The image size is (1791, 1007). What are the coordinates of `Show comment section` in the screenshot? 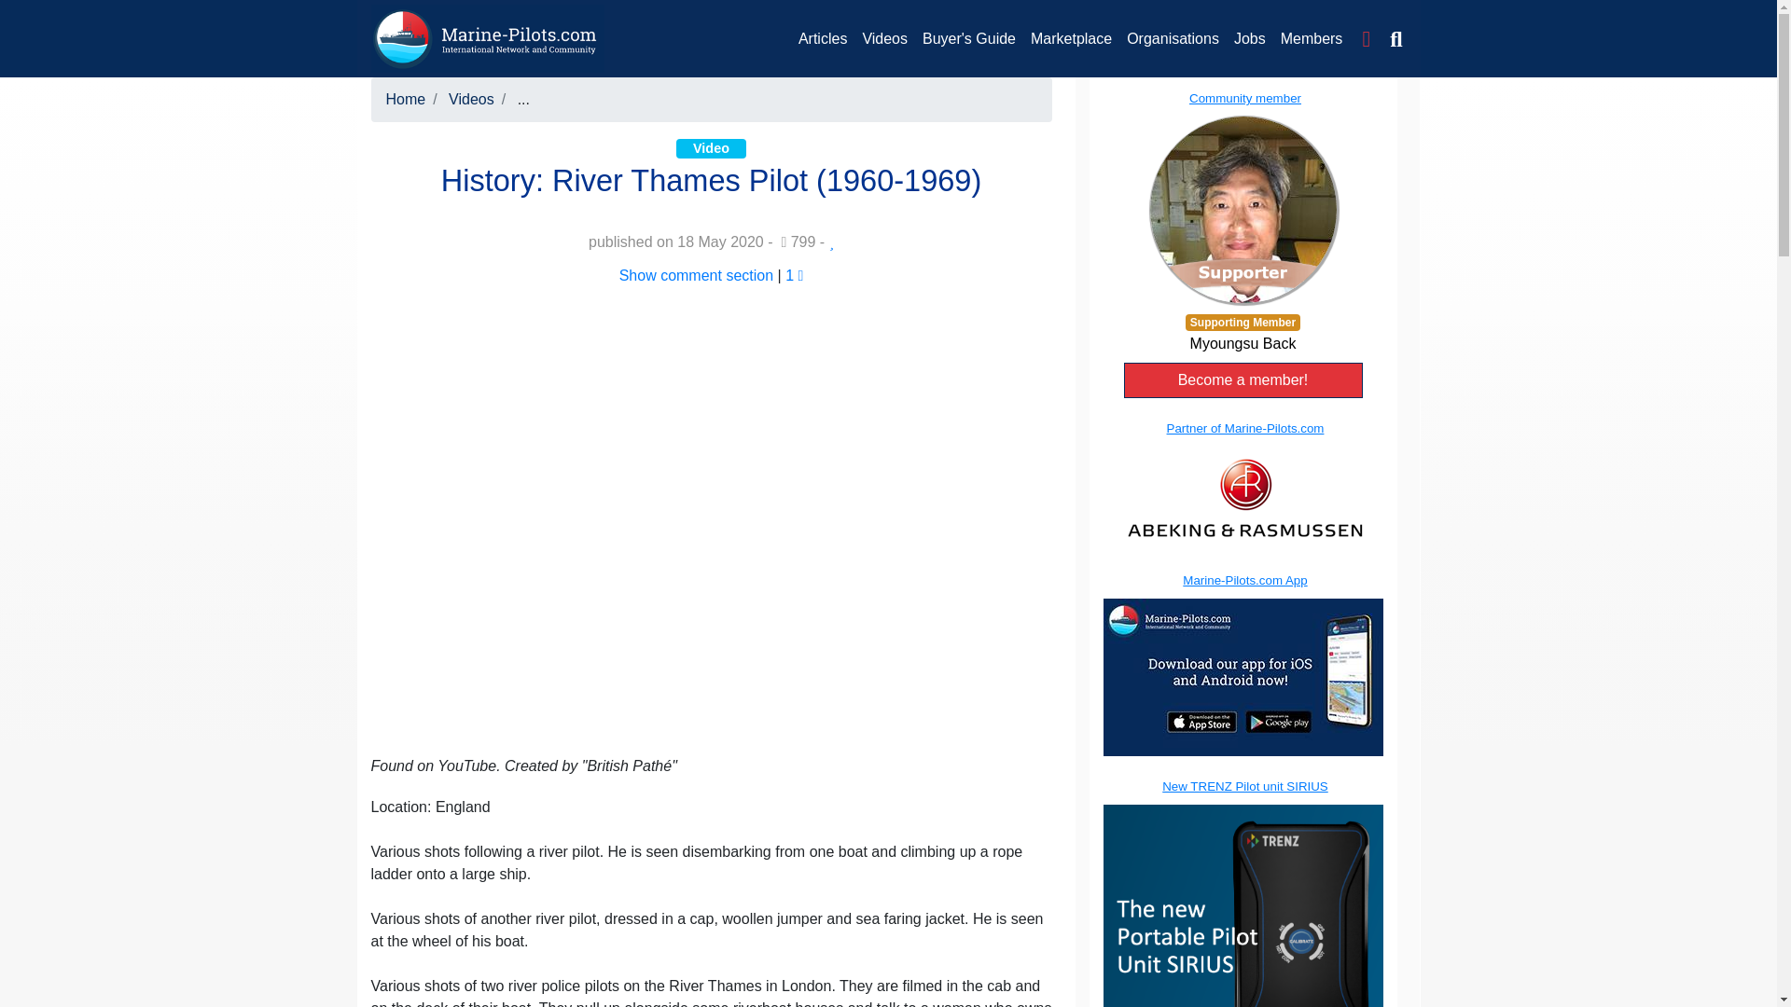 It's located at (696, 275).